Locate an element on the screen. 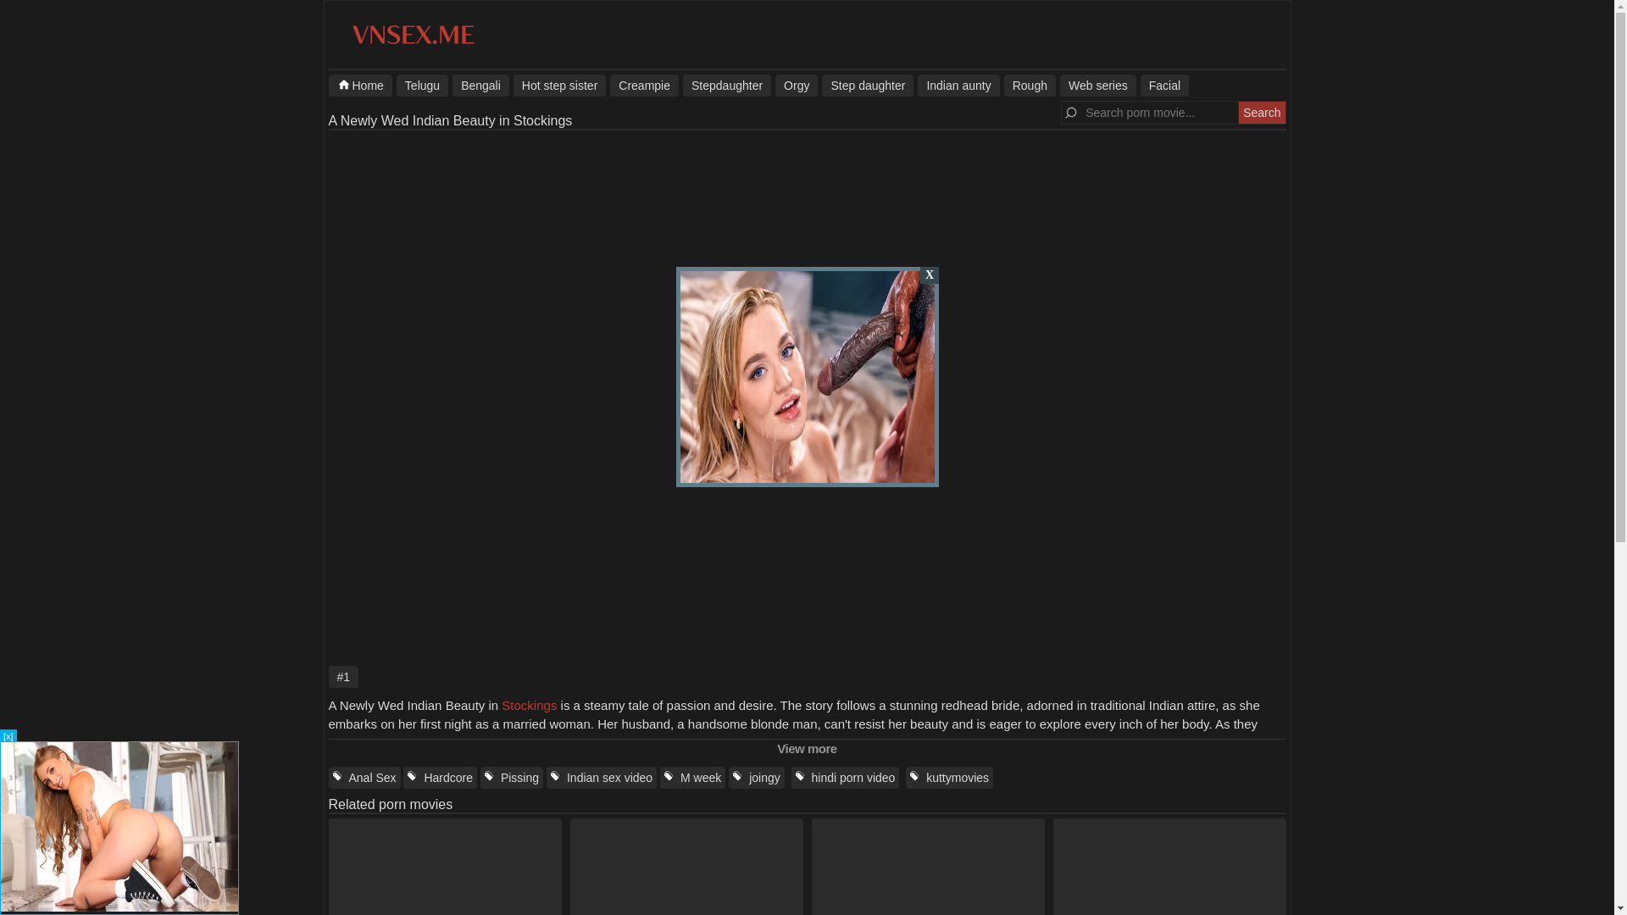 This screenshot has width=1627, height=915. Creampie is located at coordinates (644, 85).